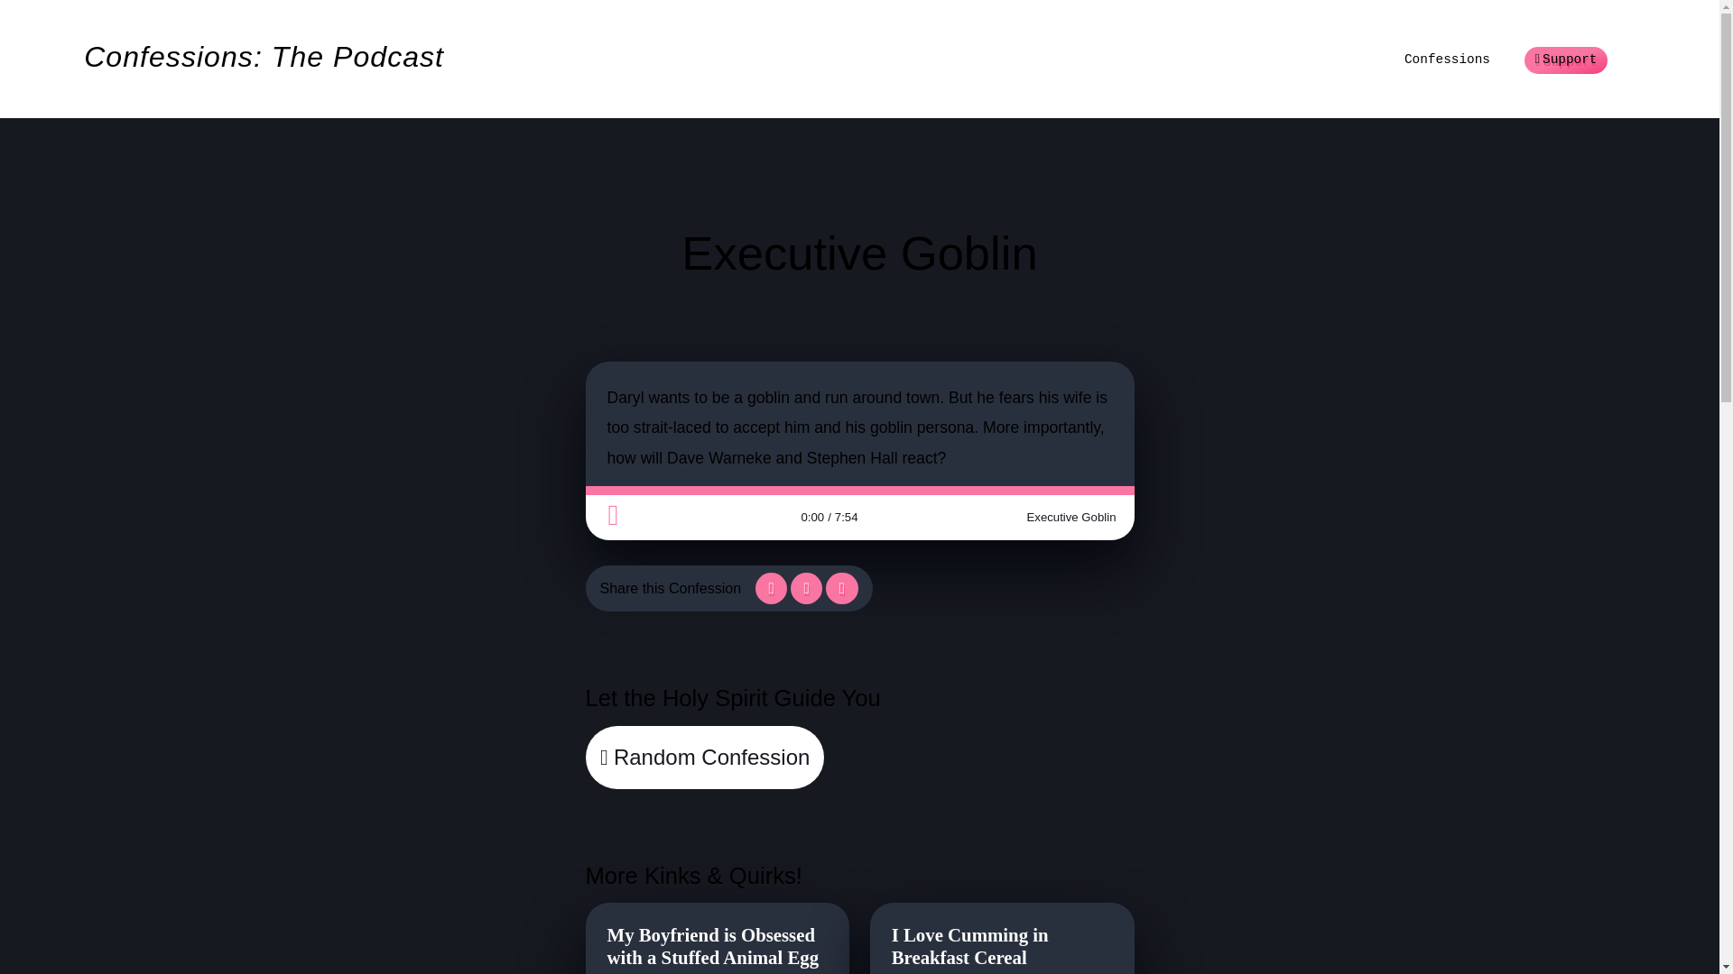 This screenshot has height=974, width=1733. I want to click on Confessions, so click(1447, 60).